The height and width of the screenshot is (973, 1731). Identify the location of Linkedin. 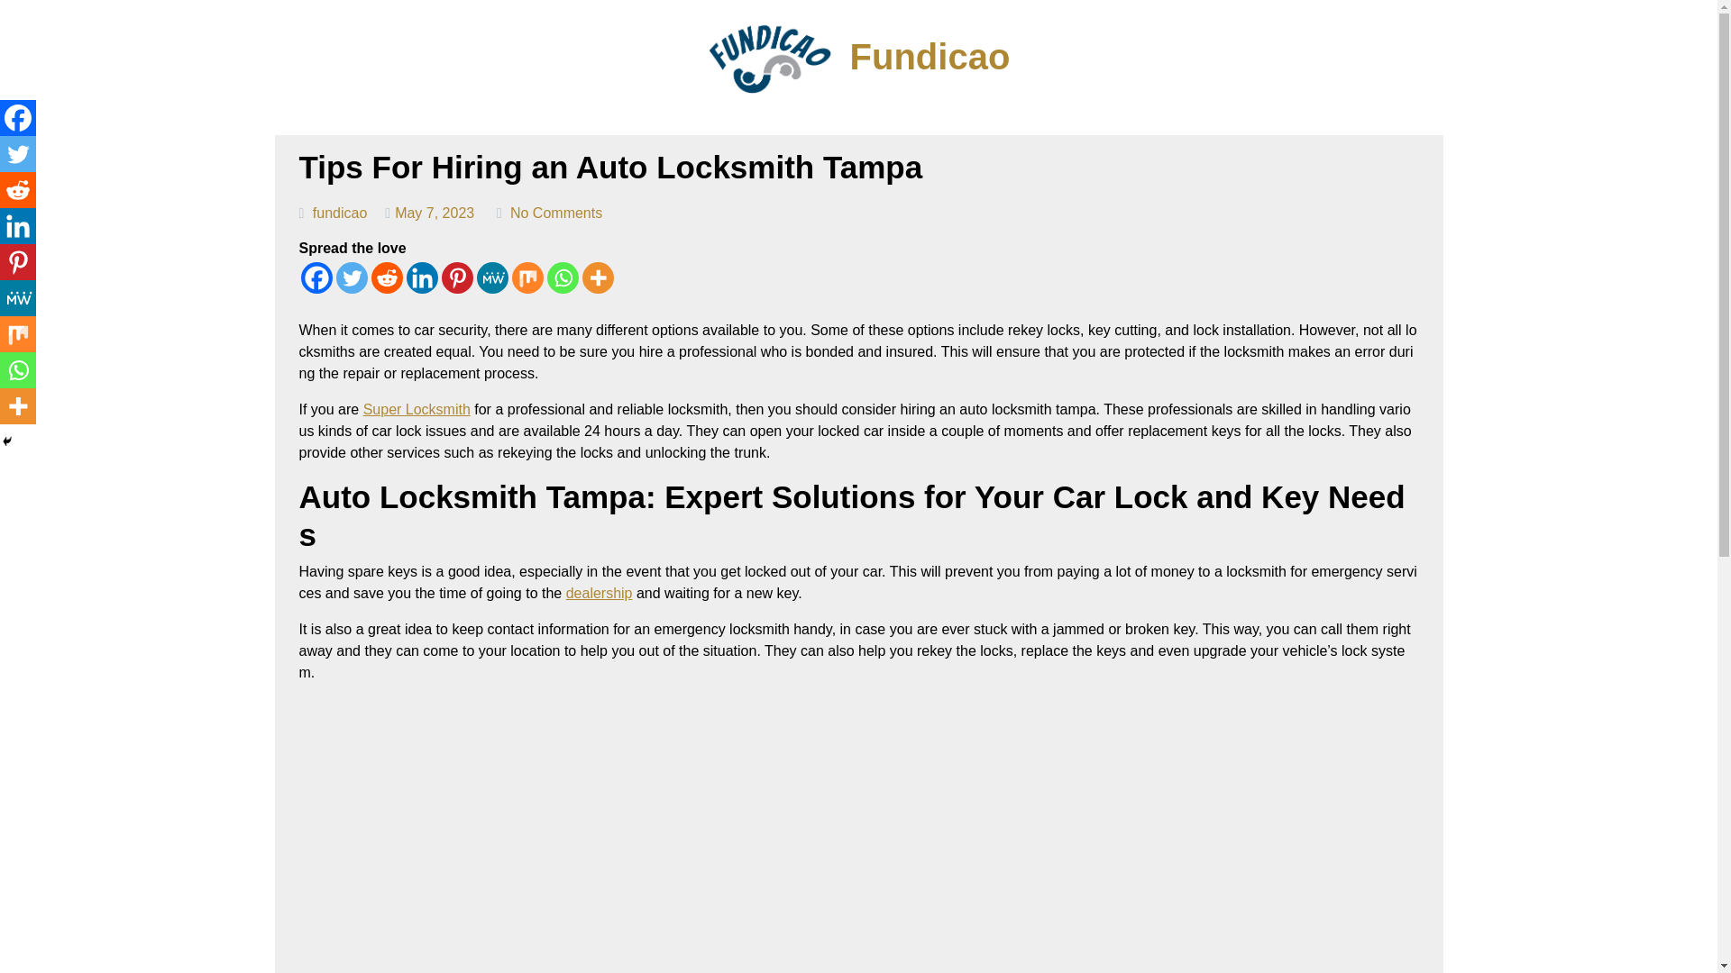
(421, 277).